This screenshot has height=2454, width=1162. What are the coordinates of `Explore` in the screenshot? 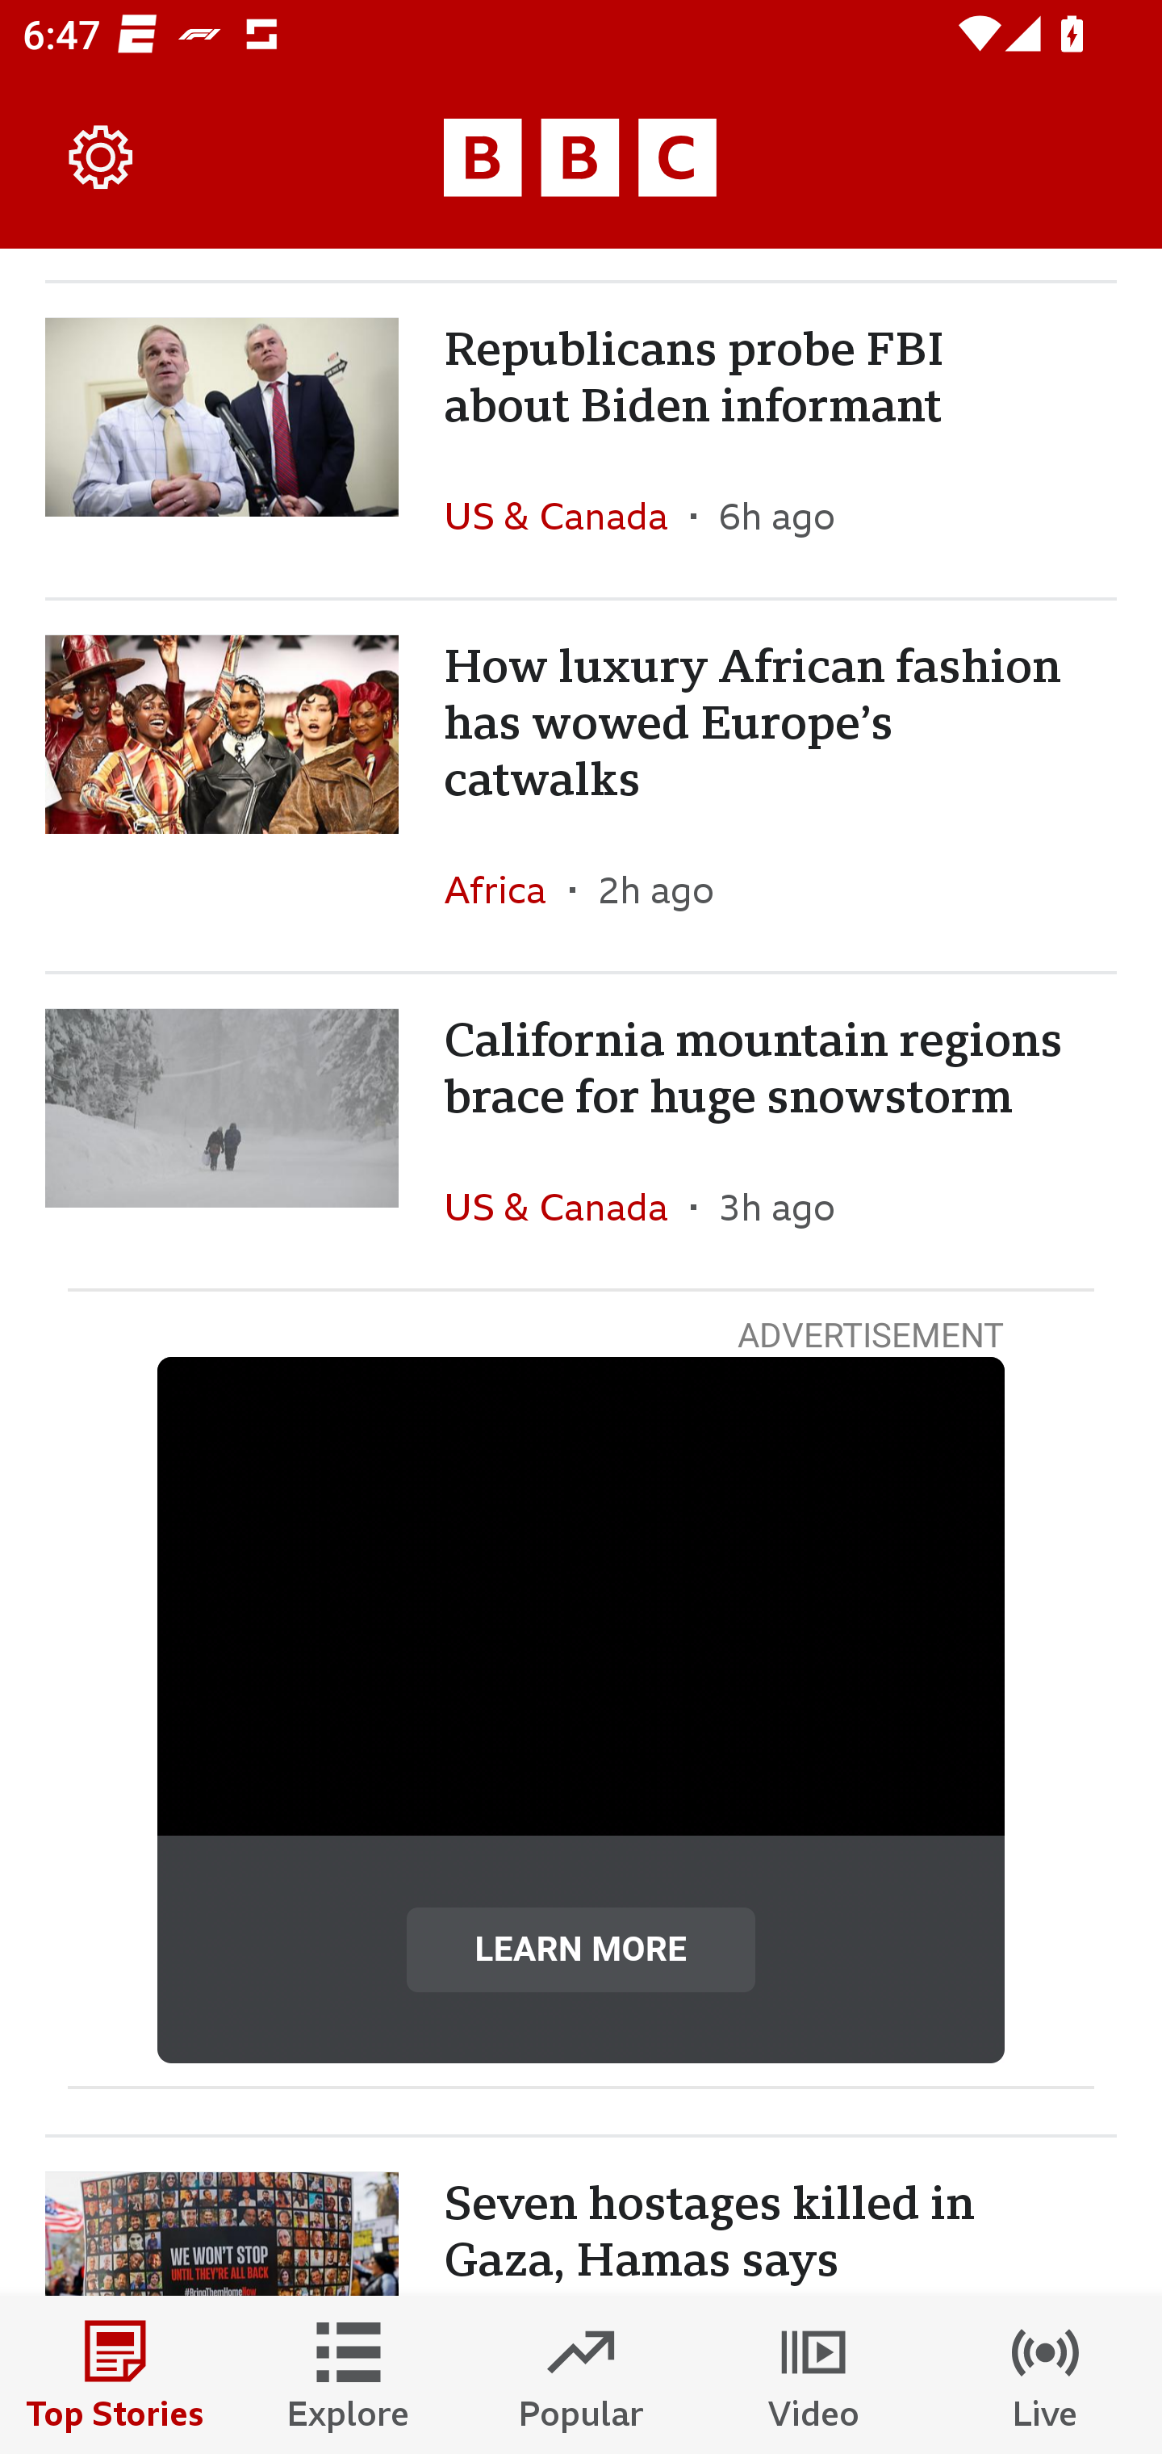 It's located at (349, 2375).